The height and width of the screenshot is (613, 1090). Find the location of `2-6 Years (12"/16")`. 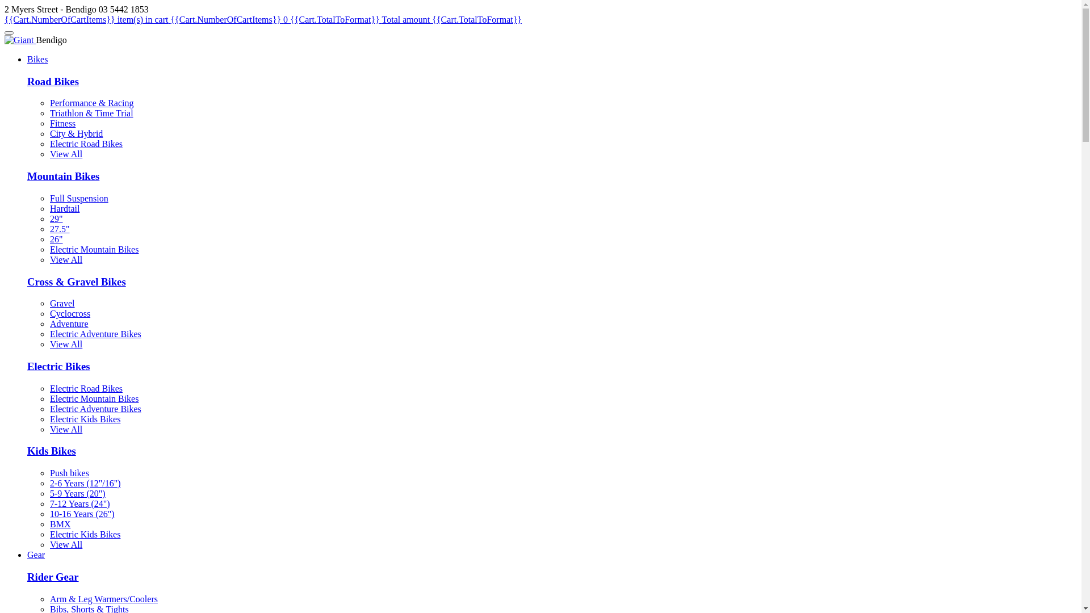

2-6 Years (12"/16") is located at coordinates (85, 484).